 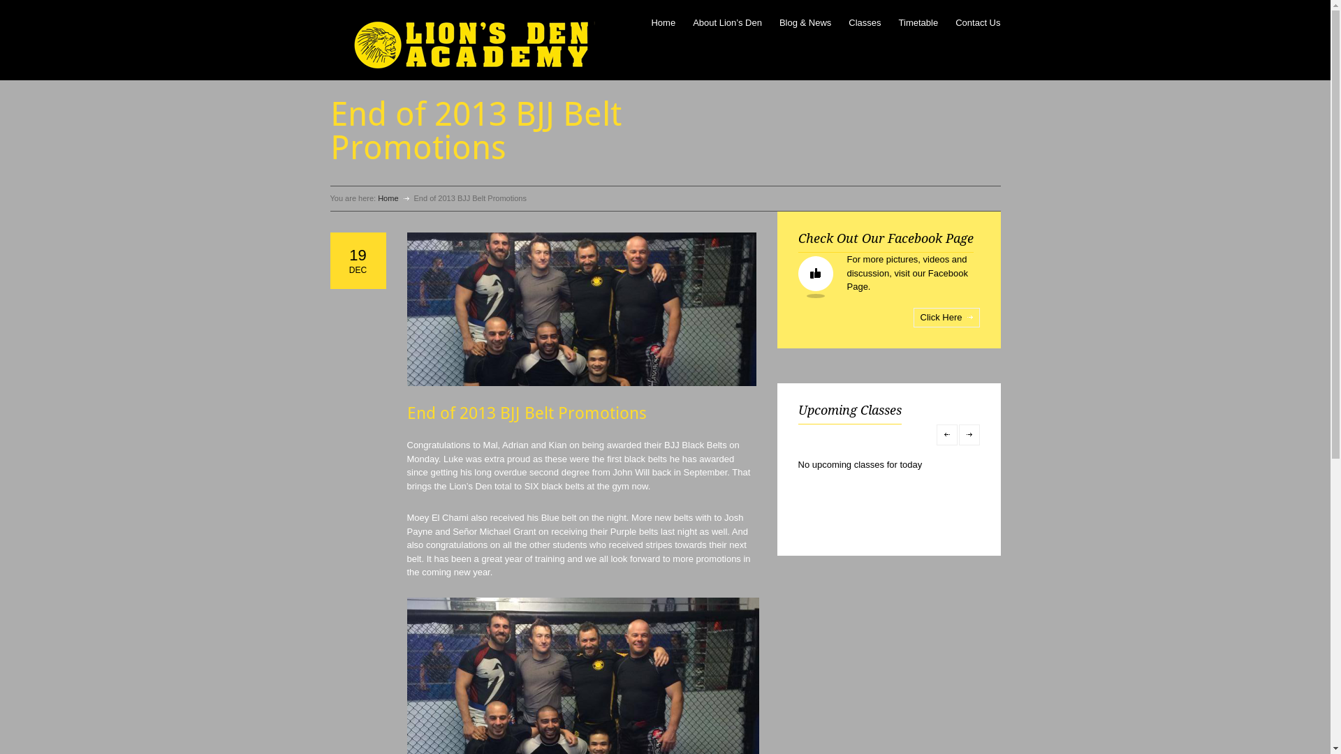 I want to click on Click Here, so click(x=947, y=317).